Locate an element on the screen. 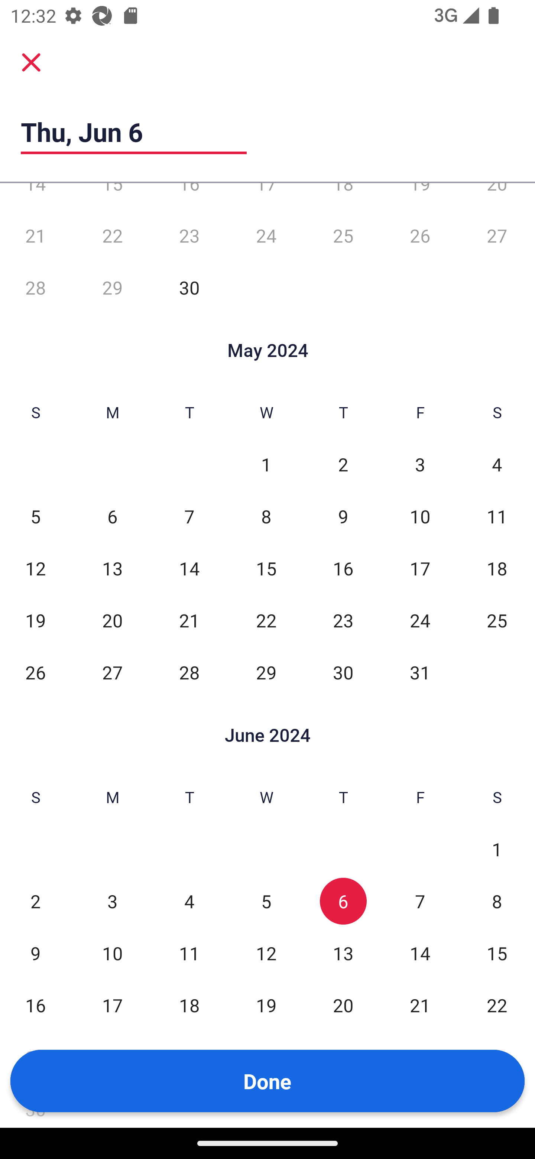 This screenshot has height=1159, width=535. 12 Sun, May 12, Not Selected is located at coordinates (35, 568).